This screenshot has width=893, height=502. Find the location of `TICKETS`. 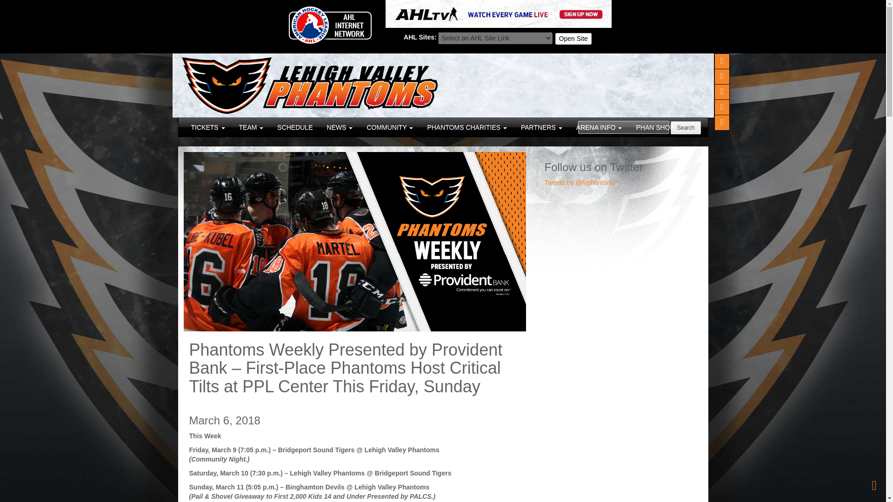

TICKETS is located at coordinates (208, 127).